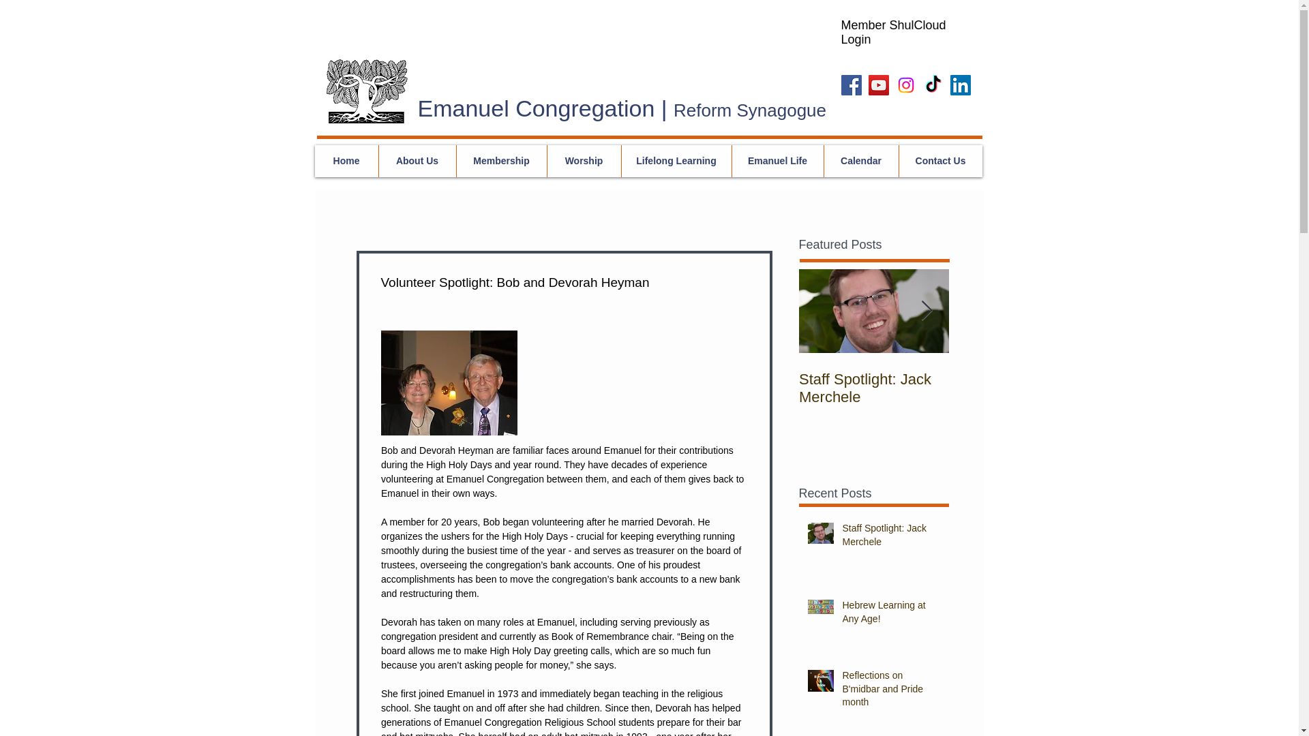 The image size is (1309, 736). What do you see at coordinates (777, 161) in the screenshot?
I see `Emanuel Life` at bounding box center [777, 161].